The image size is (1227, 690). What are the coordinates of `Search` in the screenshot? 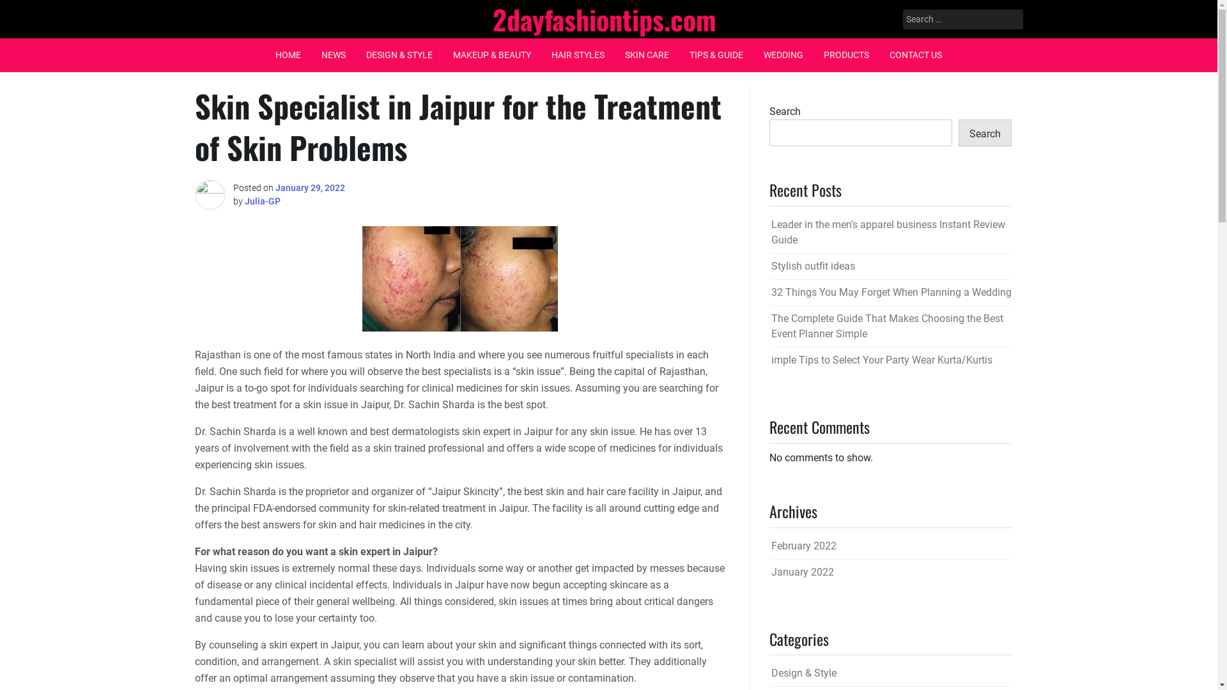 It's located at (985, 133).